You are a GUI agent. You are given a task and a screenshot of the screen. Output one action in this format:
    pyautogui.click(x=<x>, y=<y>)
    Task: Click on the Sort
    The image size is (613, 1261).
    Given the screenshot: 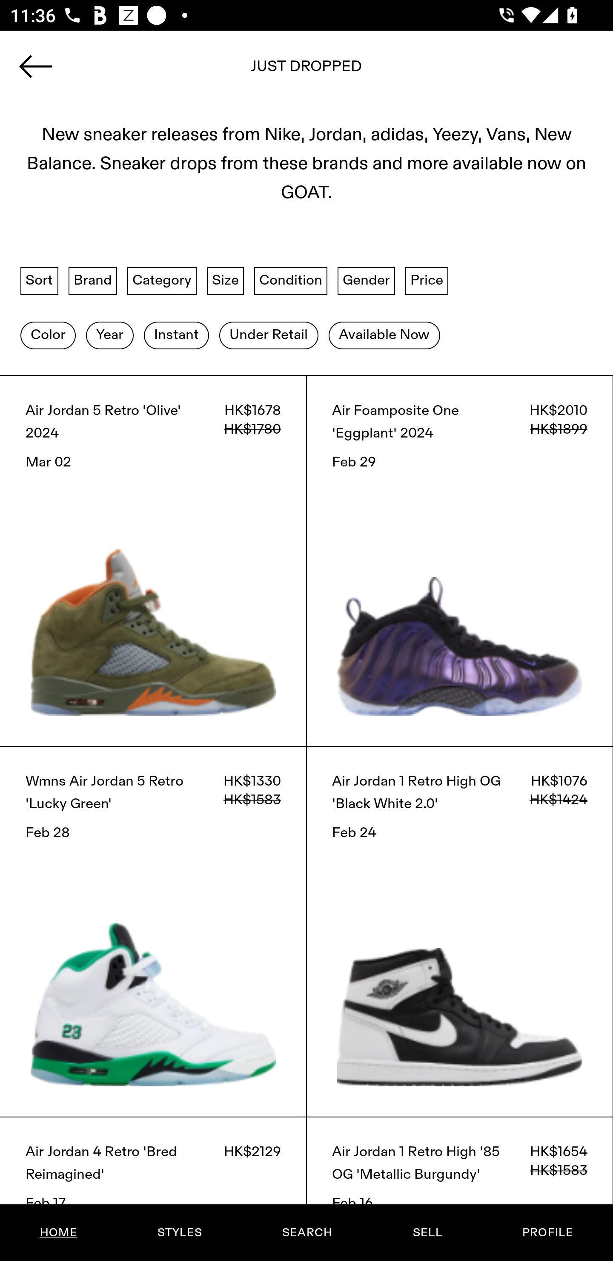 What is the action you would take?
    pyautogui.click(x=39, y=280)
    